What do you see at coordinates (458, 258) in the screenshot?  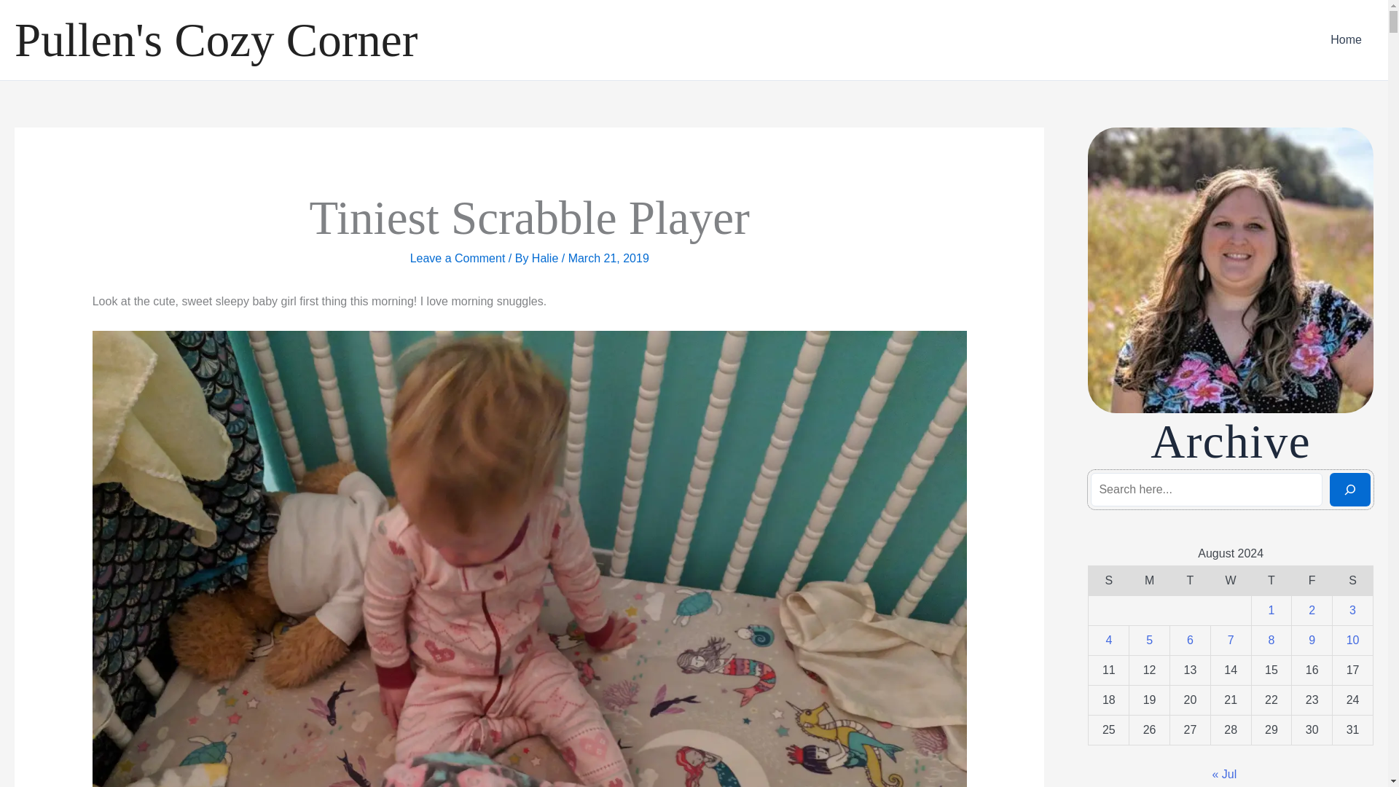 I see `Leave a Comment` at bounding box center [458, 258].